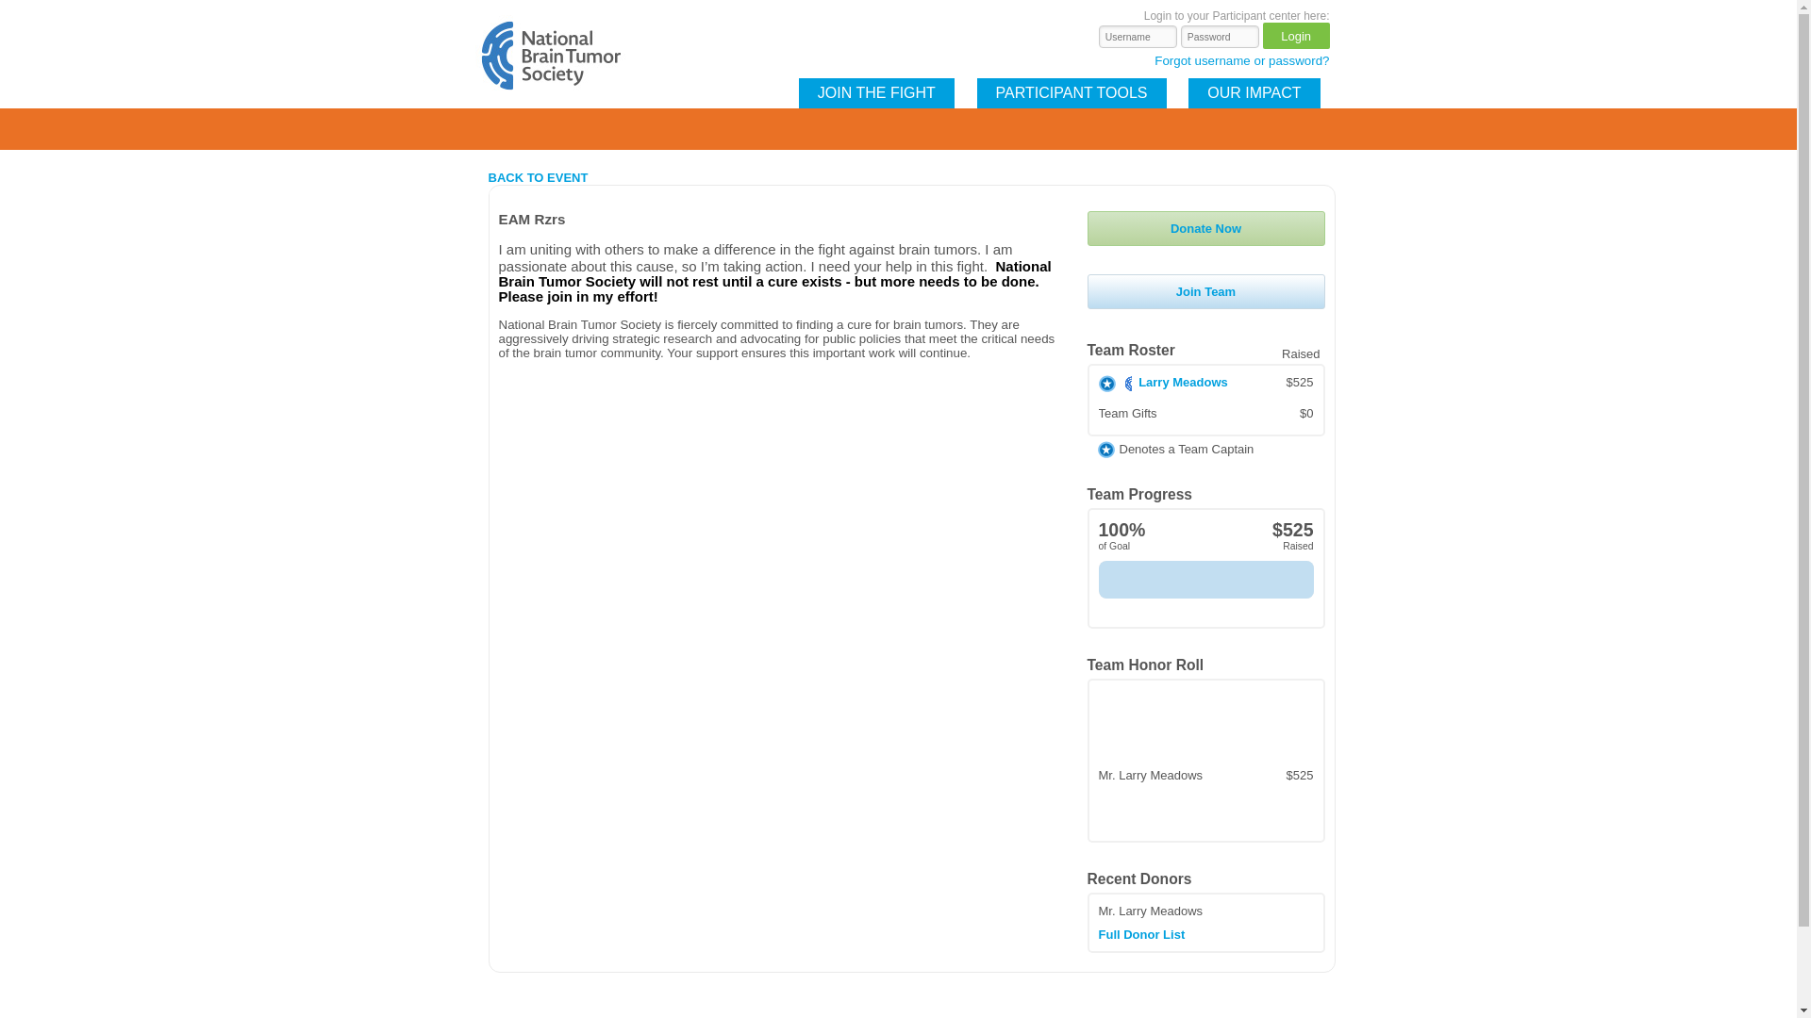  Describe the element at coordinates (1205, 291) in the screenshot. I see `Join Team` at that location.